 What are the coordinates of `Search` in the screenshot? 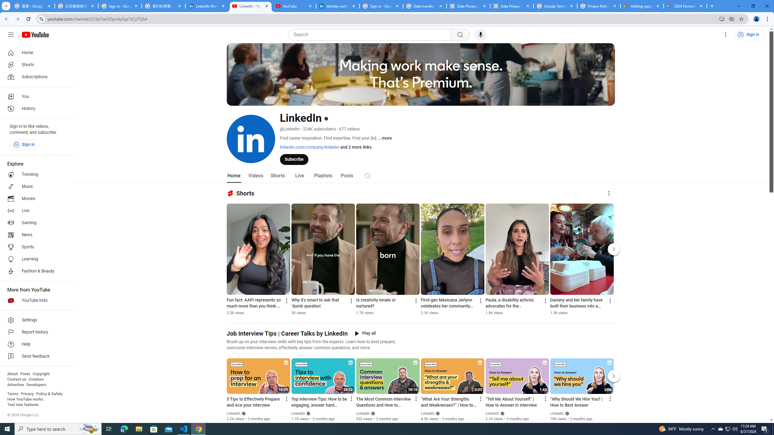 It's located at (368, 176).